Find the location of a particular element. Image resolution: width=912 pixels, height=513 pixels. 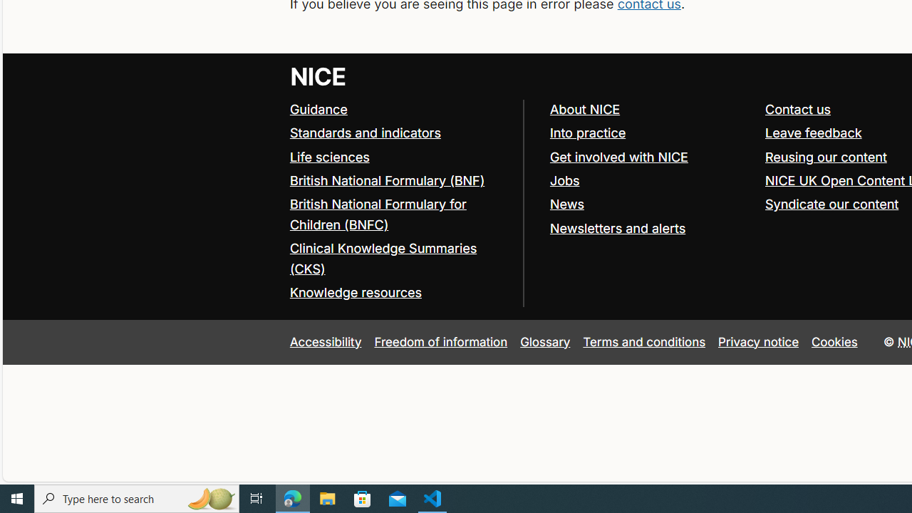

Freedom of information is located at coordinates (440, 341).